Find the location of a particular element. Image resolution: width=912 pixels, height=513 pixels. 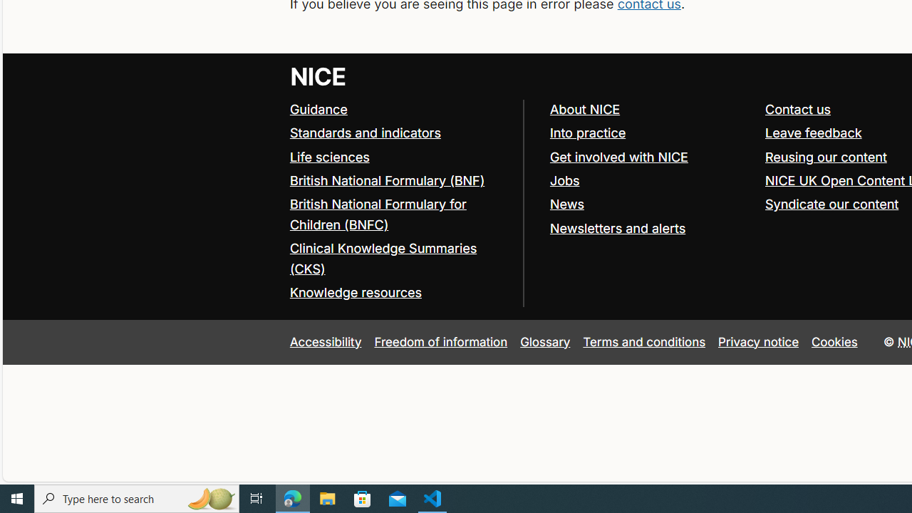

Freedom of information is located at coordinates (440, 341).